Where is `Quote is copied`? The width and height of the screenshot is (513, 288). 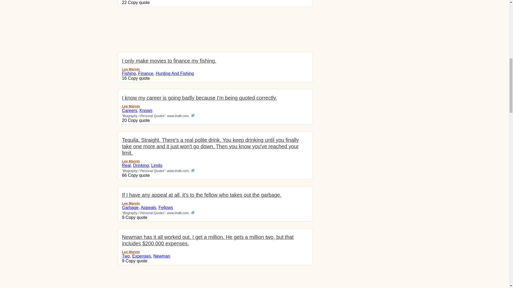 Quote is copied is located at coordinates (137, 217).